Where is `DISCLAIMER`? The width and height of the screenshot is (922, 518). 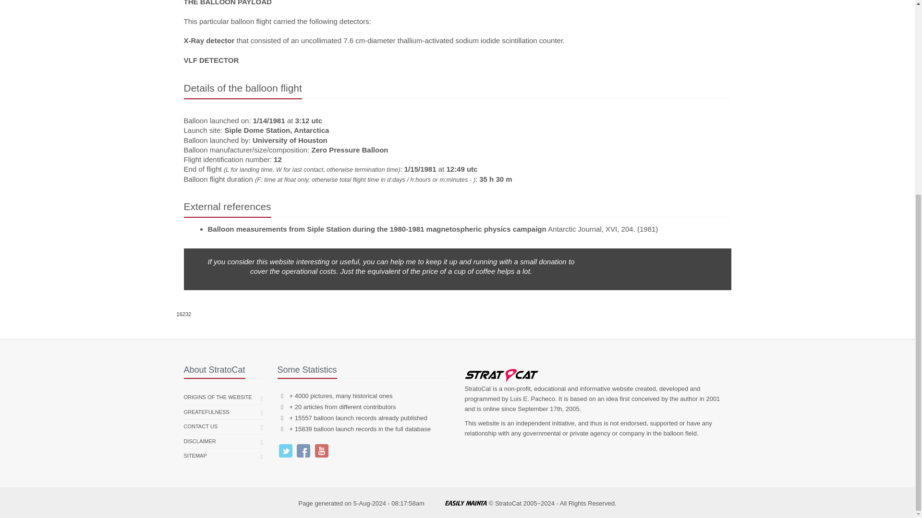
DISCLAIMER is located at coordinates (200, 442).